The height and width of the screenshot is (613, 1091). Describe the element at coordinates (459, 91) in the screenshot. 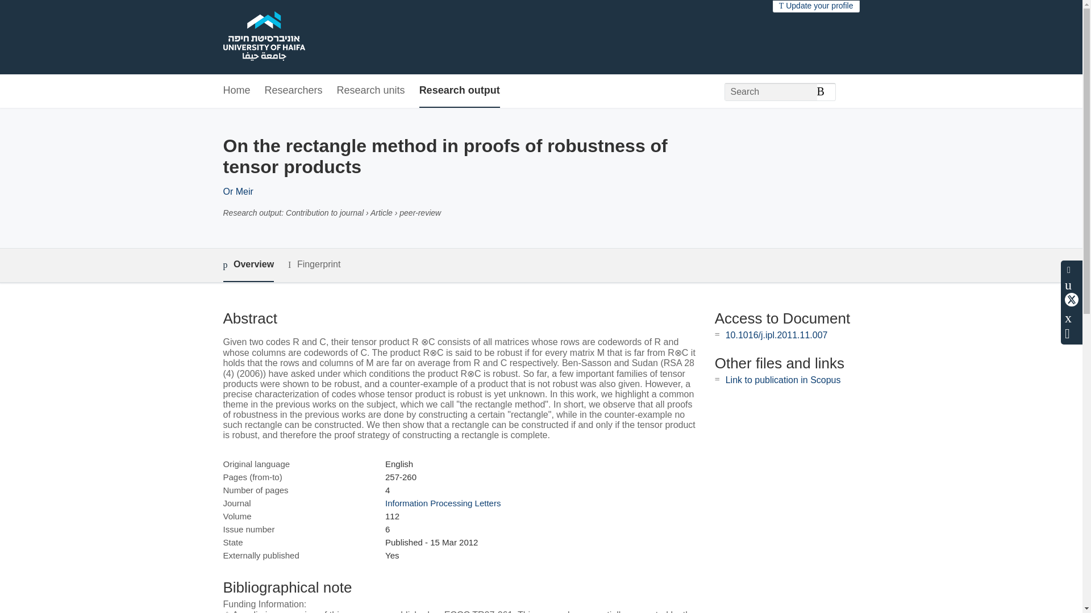

I see `Research output` at that location.